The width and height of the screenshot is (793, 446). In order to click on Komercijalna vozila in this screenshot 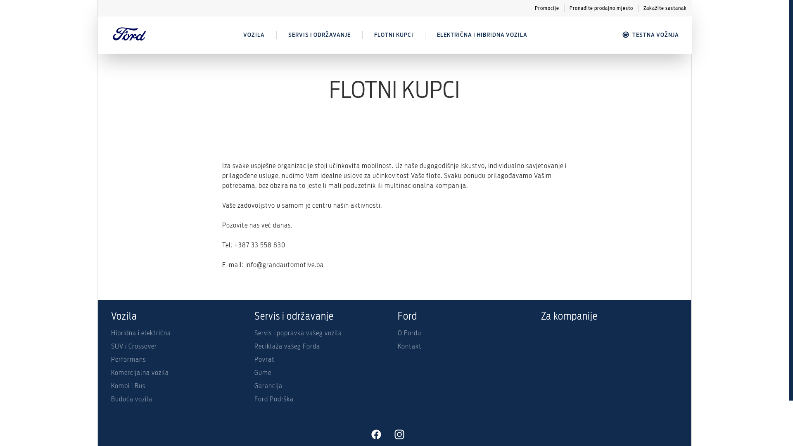, I will do `click(179, 375)`.